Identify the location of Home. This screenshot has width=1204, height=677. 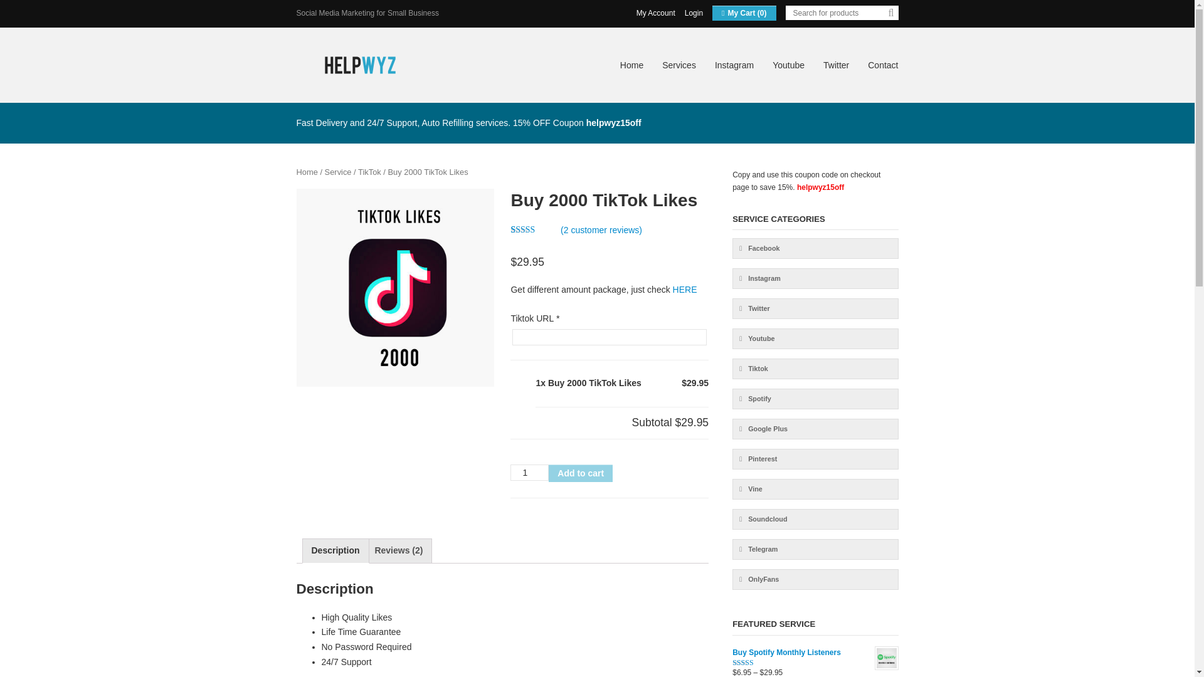
(631, 65).